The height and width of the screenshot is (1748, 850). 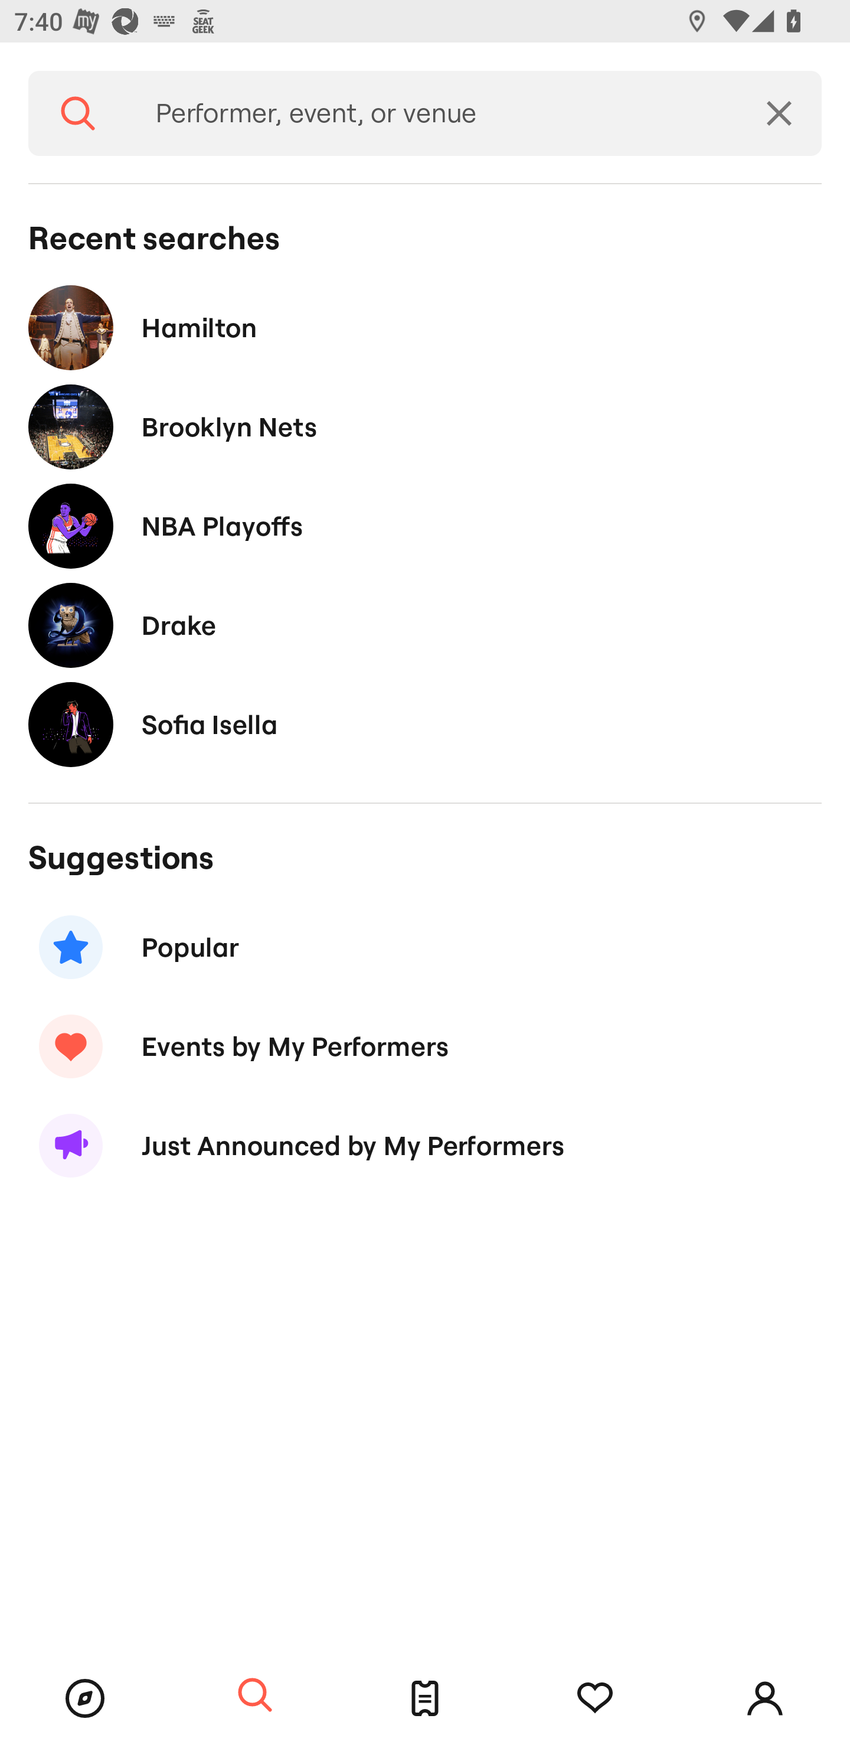 What do you see at coordinates (425, 1146) in the screenshot?
I see `Just Announced by My Performers` at bounding box center [425, 1146].